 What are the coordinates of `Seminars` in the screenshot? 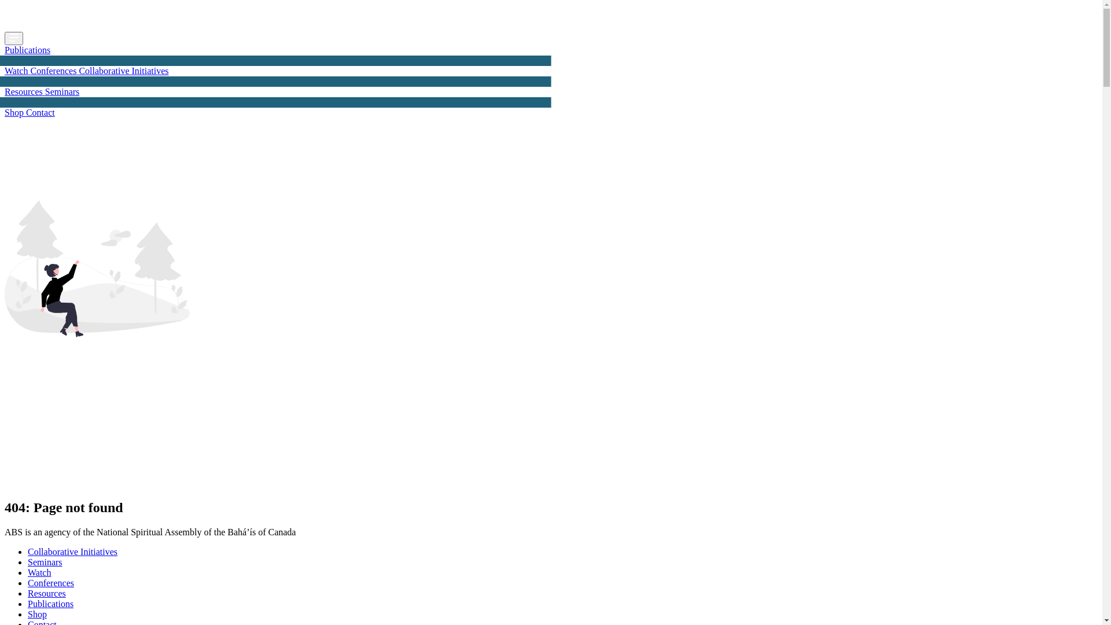 It's located at (45, 562).